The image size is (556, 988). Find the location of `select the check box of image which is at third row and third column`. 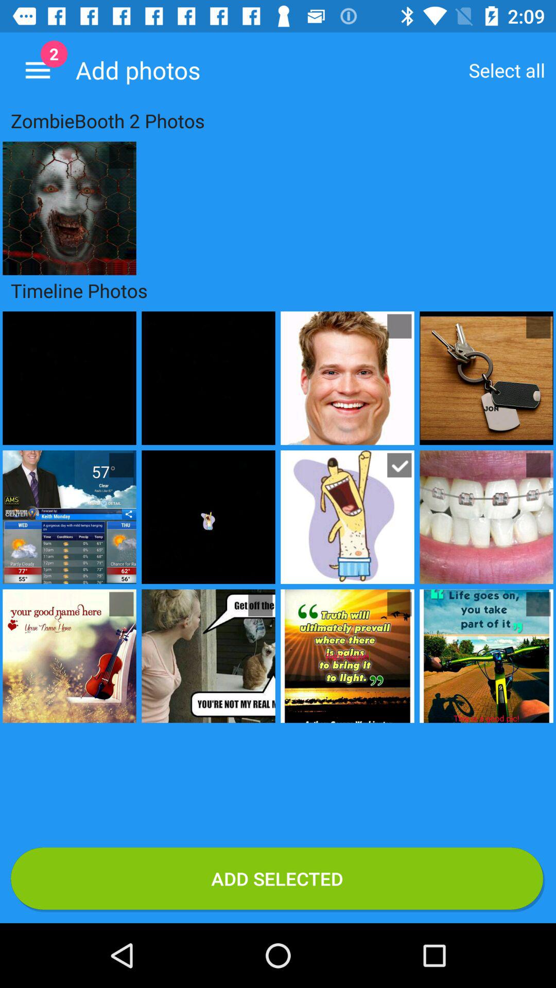

select the check box of image which is at third row and third column is located at coordinates (399, 604).